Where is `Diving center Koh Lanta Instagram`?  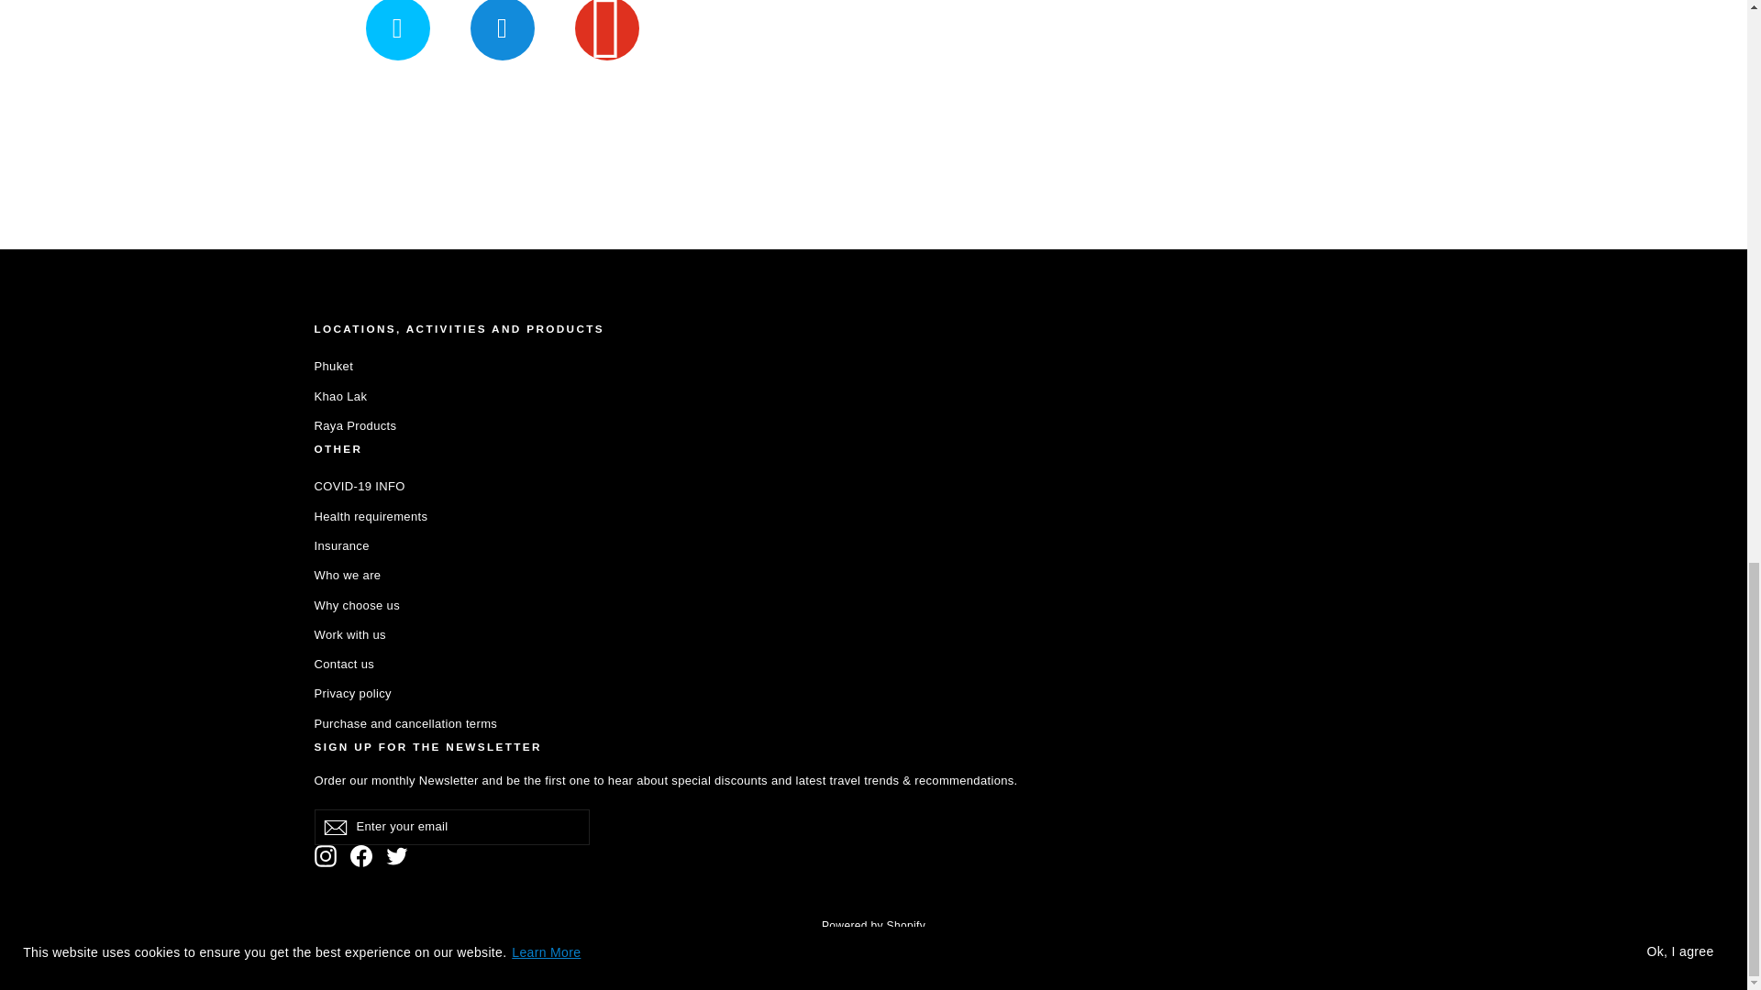
Diving center Koh Lanta Instagram is located at coordinates (607, 29).